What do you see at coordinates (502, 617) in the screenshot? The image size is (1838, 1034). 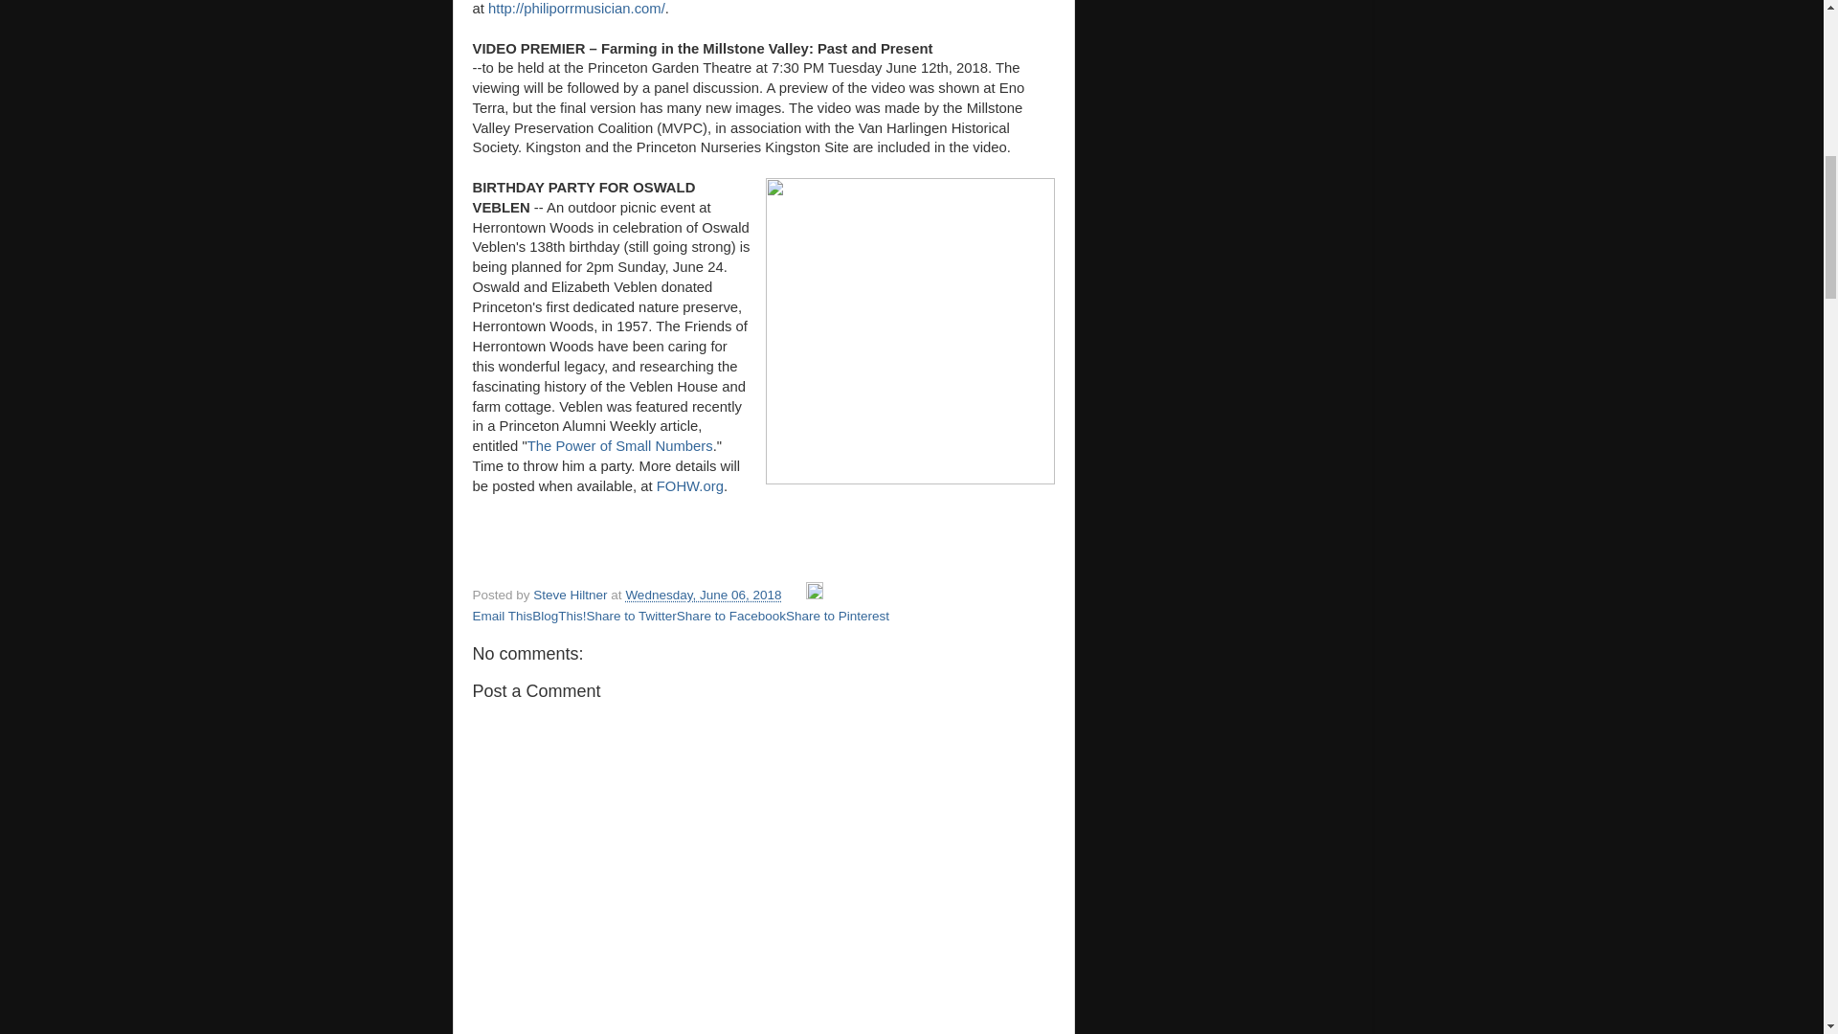 I see `Email This` at bounding box center [502, 617].